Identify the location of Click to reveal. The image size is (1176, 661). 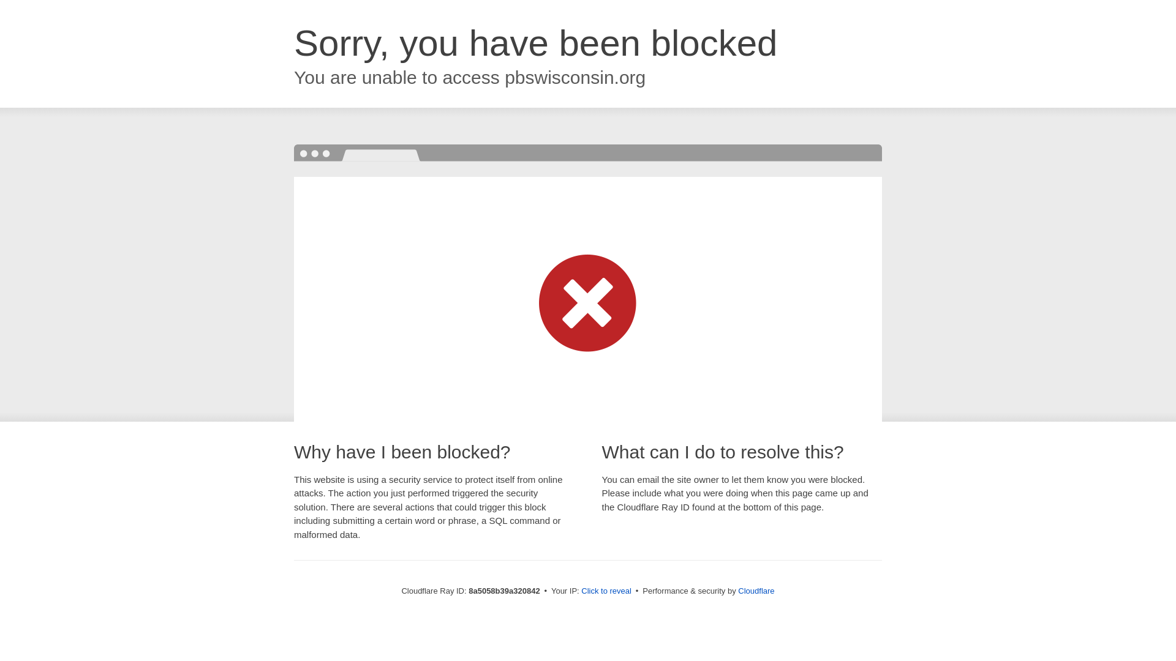
(606, 591).